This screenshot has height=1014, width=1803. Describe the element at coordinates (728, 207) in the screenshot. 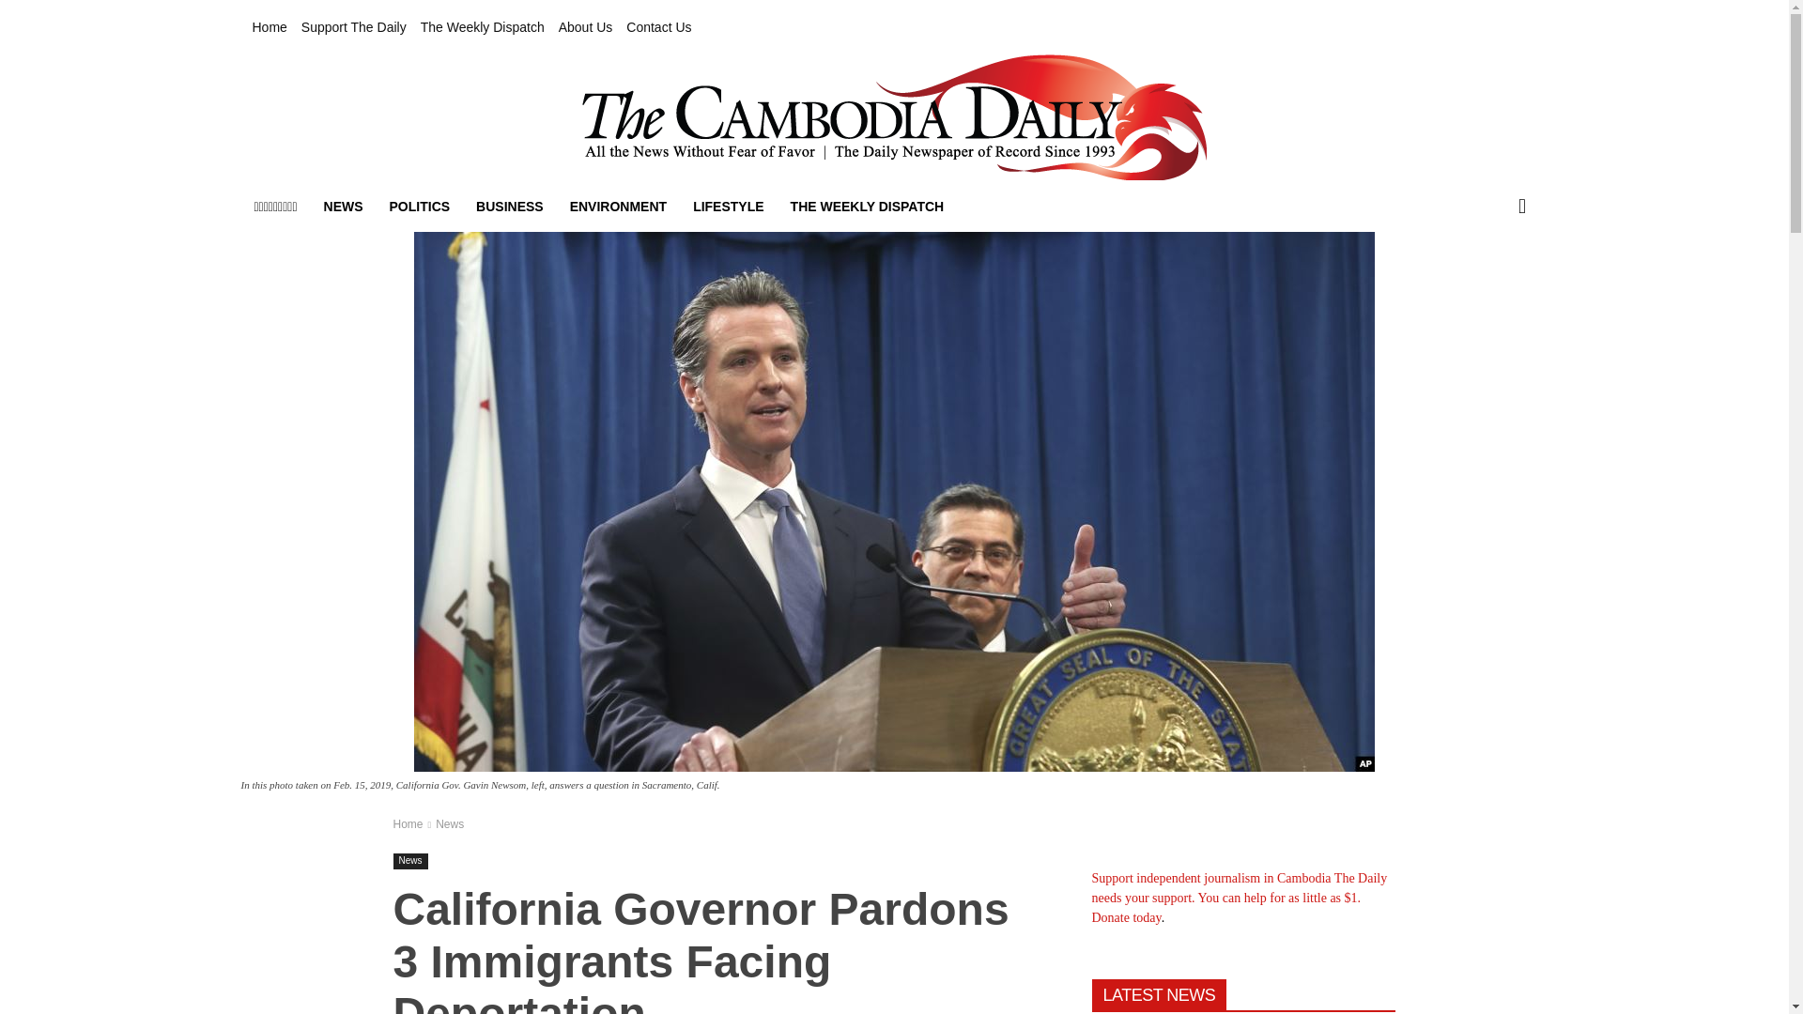

I see `LIFESTYLE` at that location.